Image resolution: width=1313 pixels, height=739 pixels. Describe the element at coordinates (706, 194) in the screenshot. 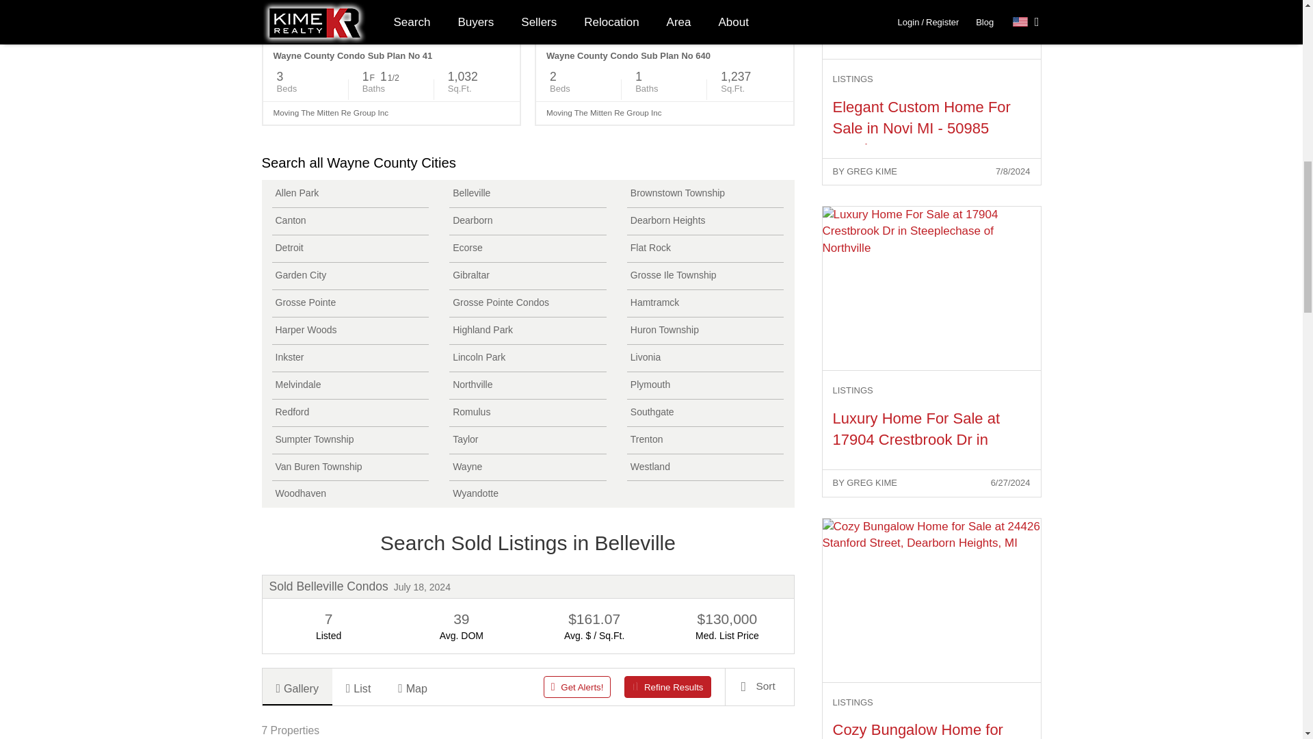

I see `View Brownstown Township` at that location.